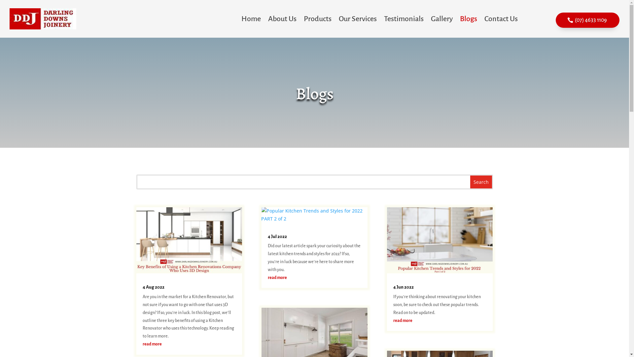 Image resolution: width=634 pixels, height=357 pixels. What do you see at coordinates (282, 19) in the screenshot?
I see `About Us` at bounding box center [282, 19].